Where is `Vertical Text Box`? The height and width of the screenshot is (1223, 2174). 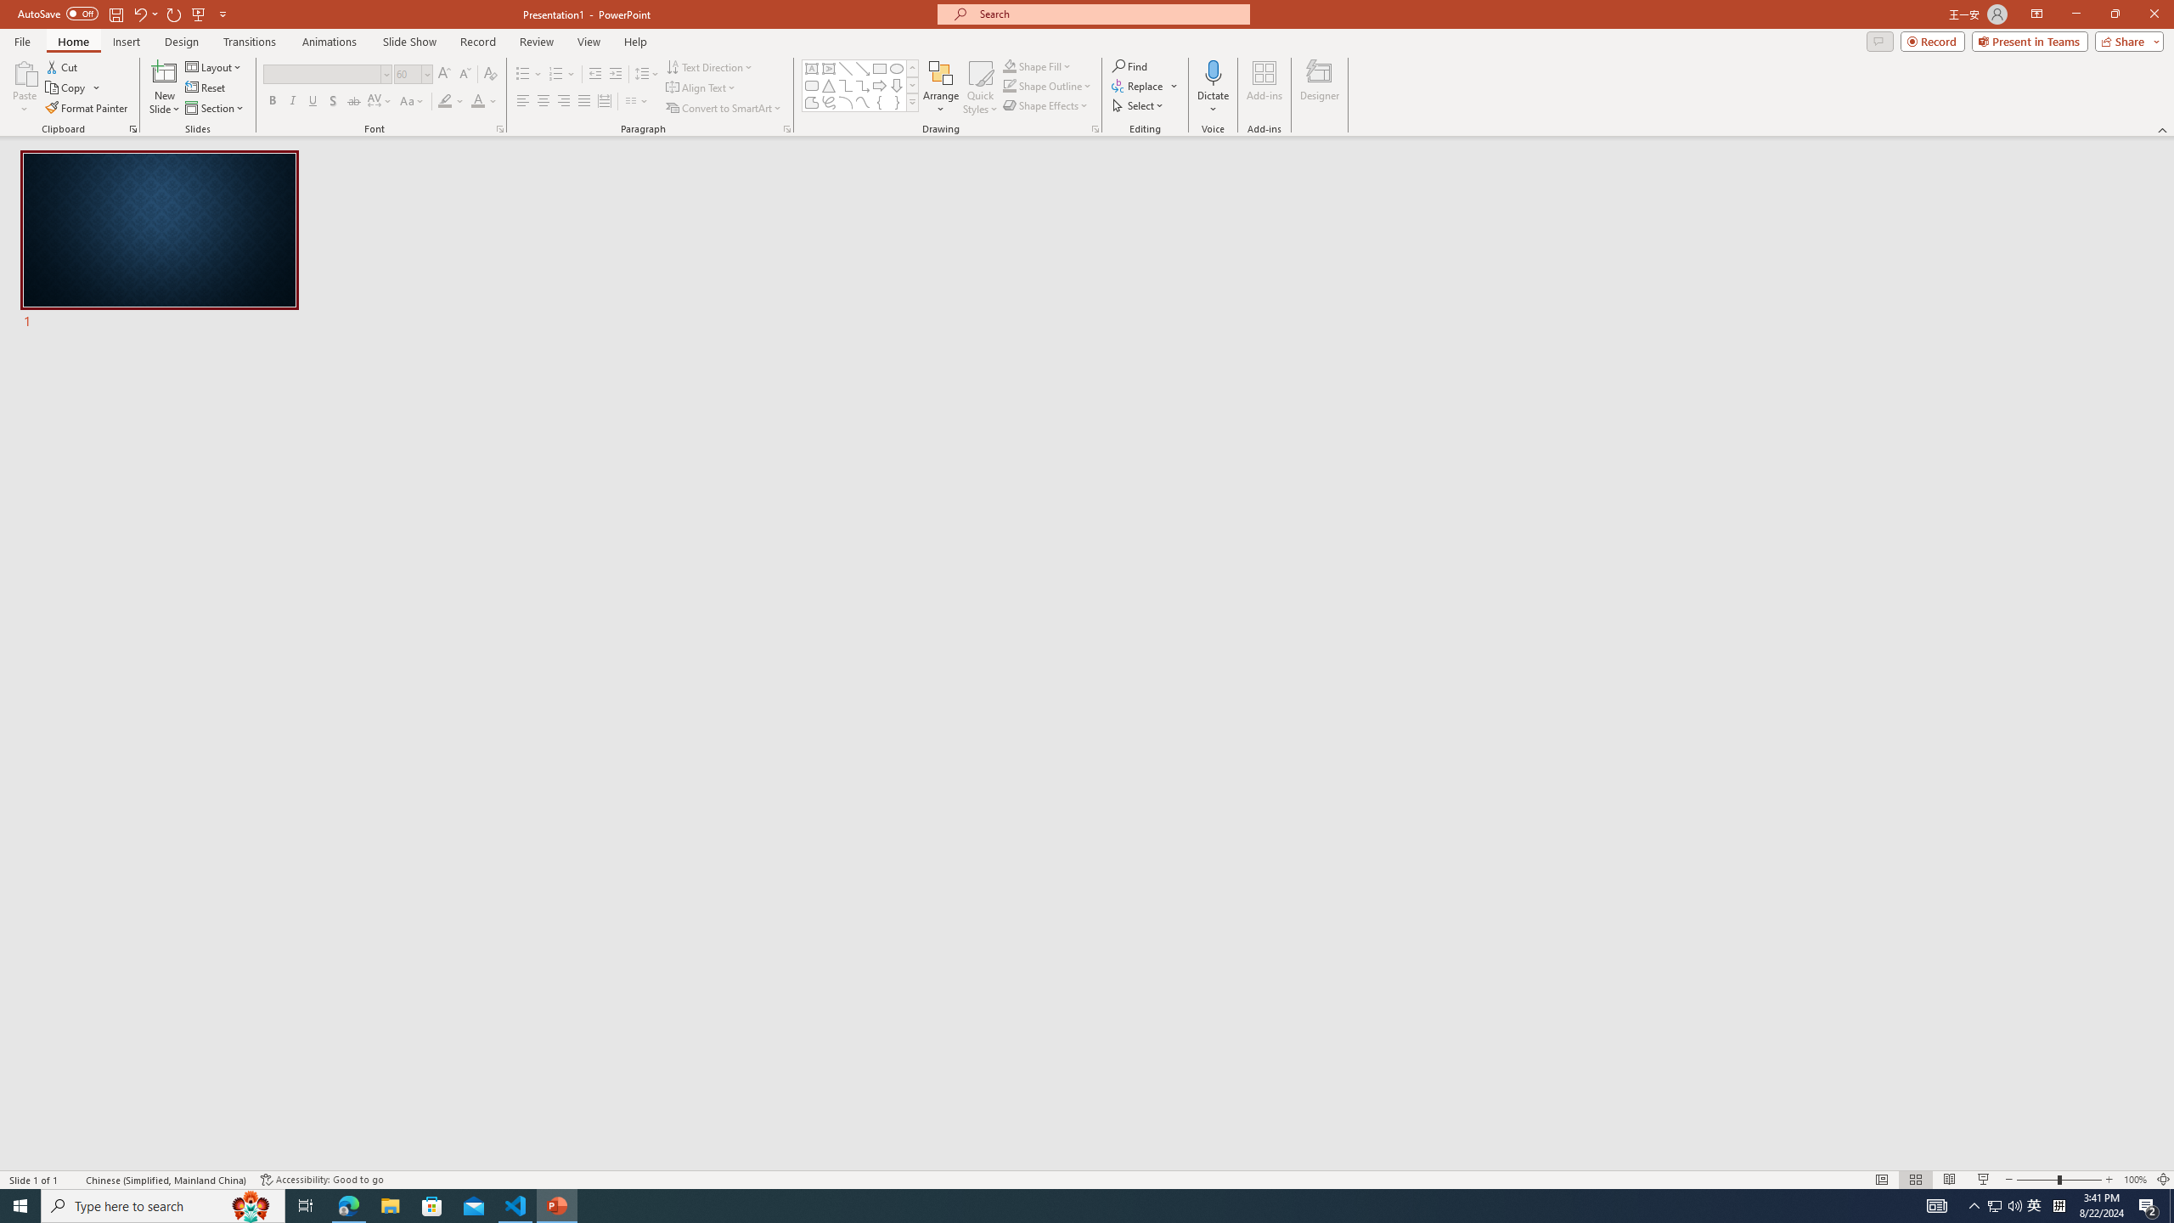
Vertical Text Box is located at coordinates (828, 68).